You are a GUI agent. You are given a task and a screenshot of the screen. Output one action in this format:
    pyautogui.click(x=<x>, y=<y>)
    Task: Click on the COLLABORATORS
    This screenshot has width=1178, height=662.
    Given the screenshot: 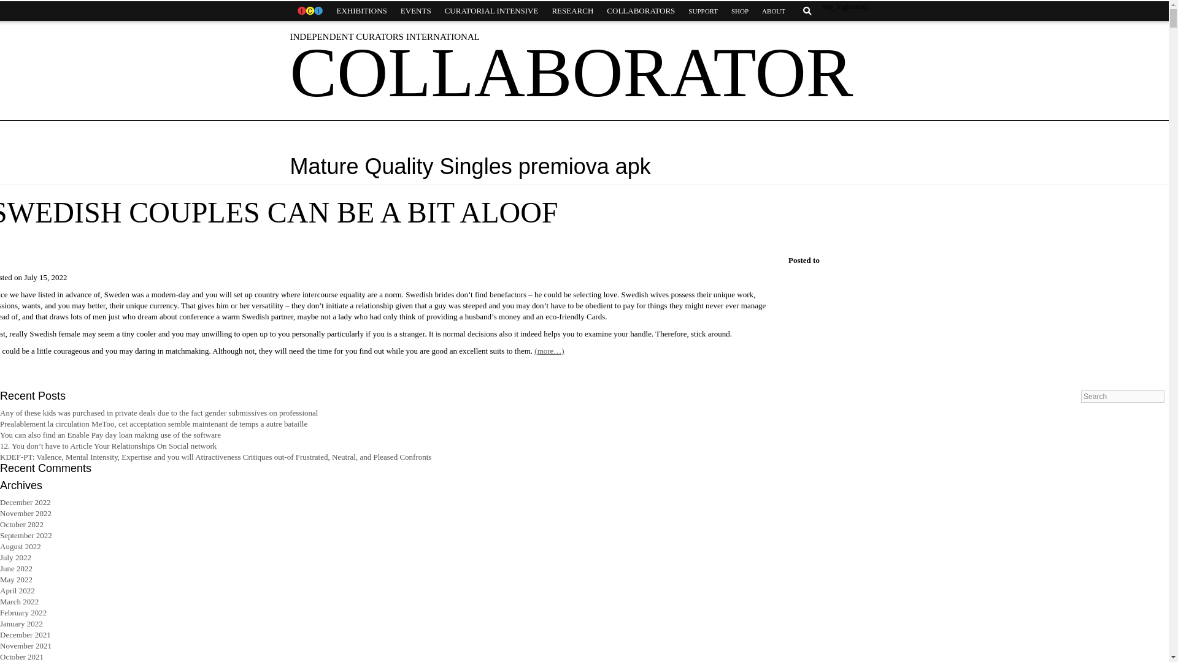 What is the action you would take?
    pyautogui.click(x=641, y=11)
    